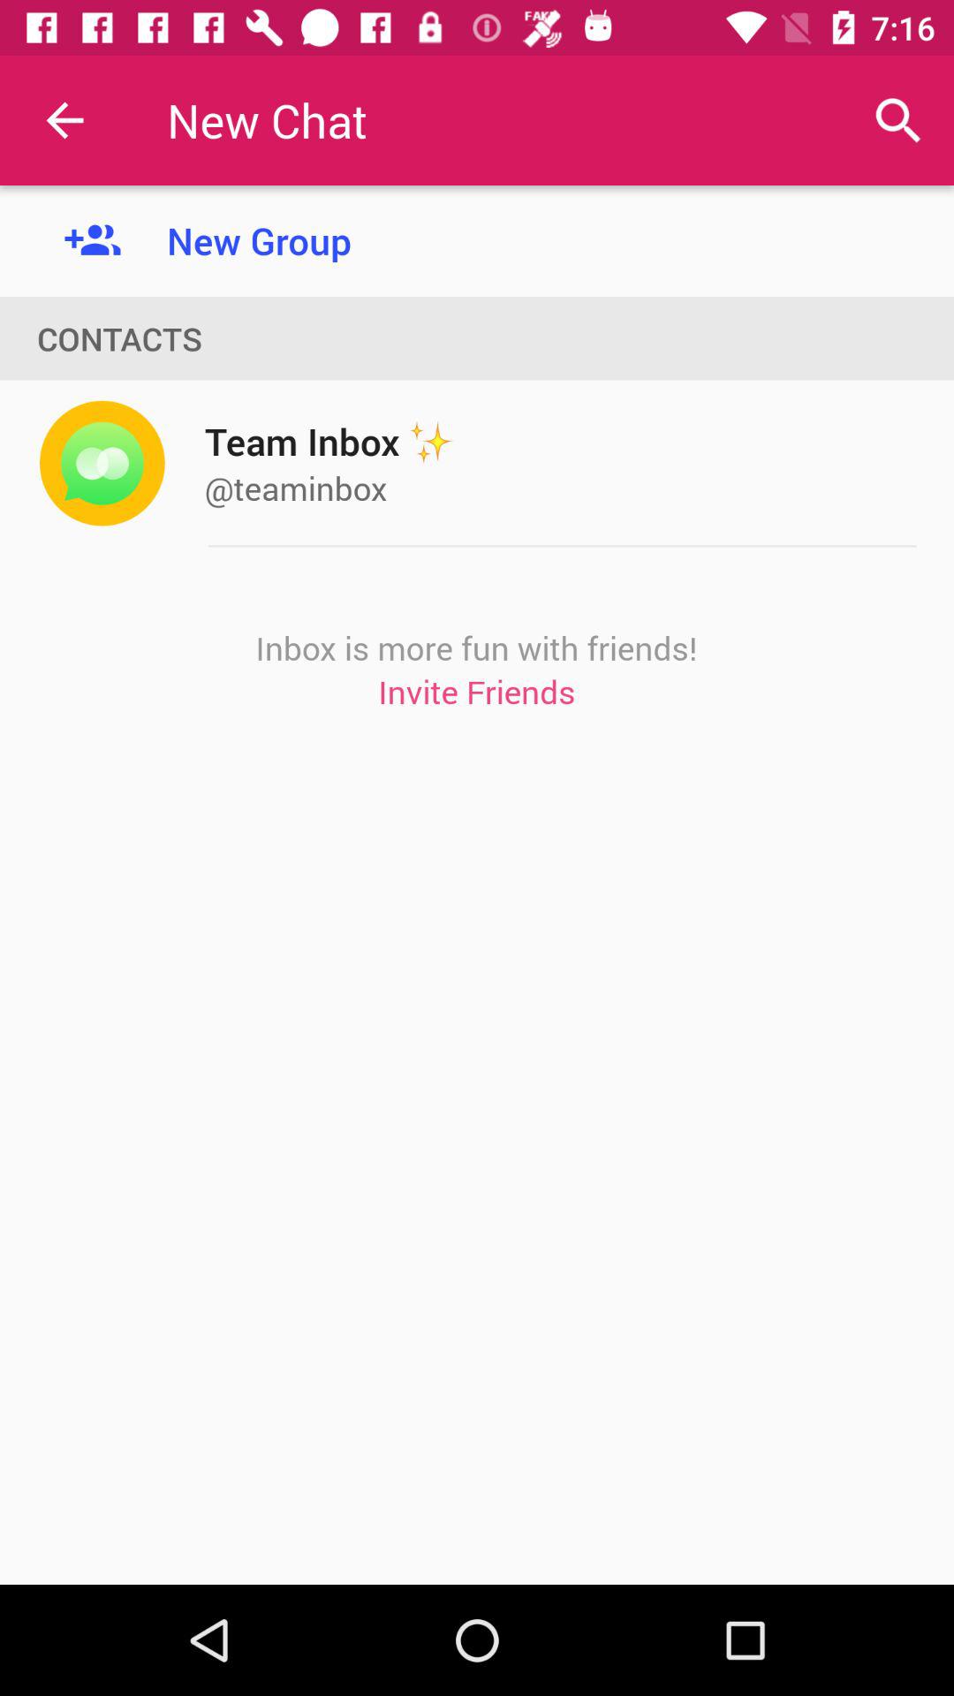  What do you see at coordinates (64, 120) in the screenshot?
I see `press the item next to the new group item` at bounding box center [64, 120].